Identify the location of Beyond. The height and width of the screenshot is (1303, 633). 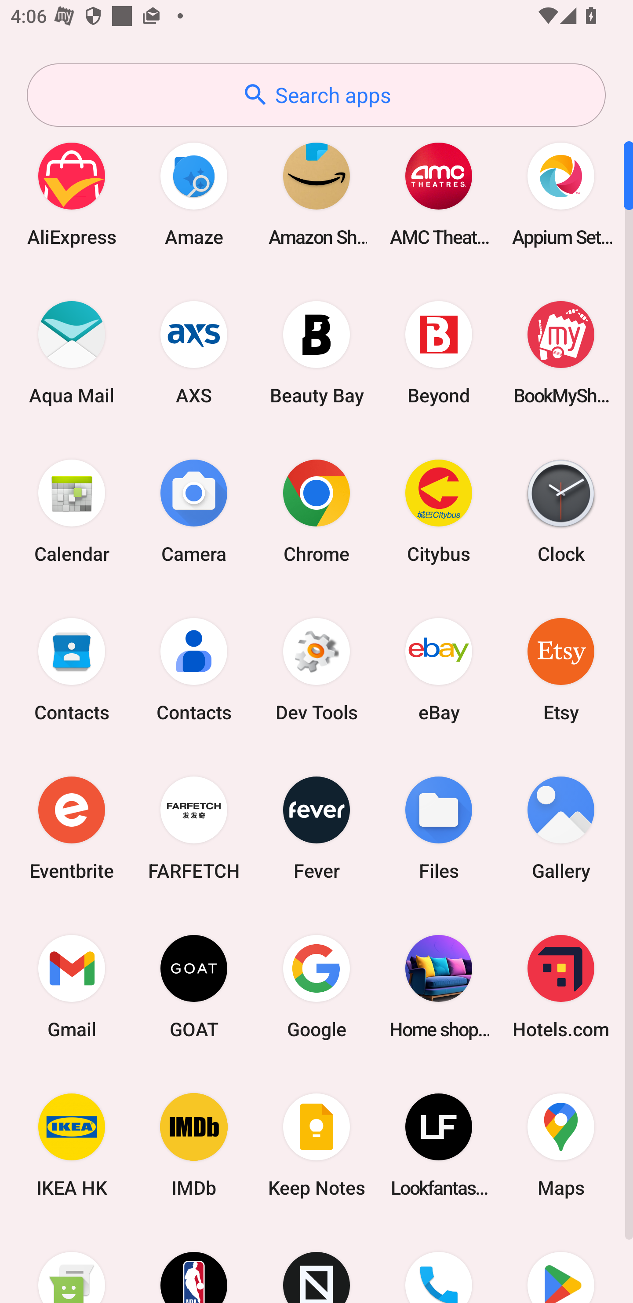
(439, 352).